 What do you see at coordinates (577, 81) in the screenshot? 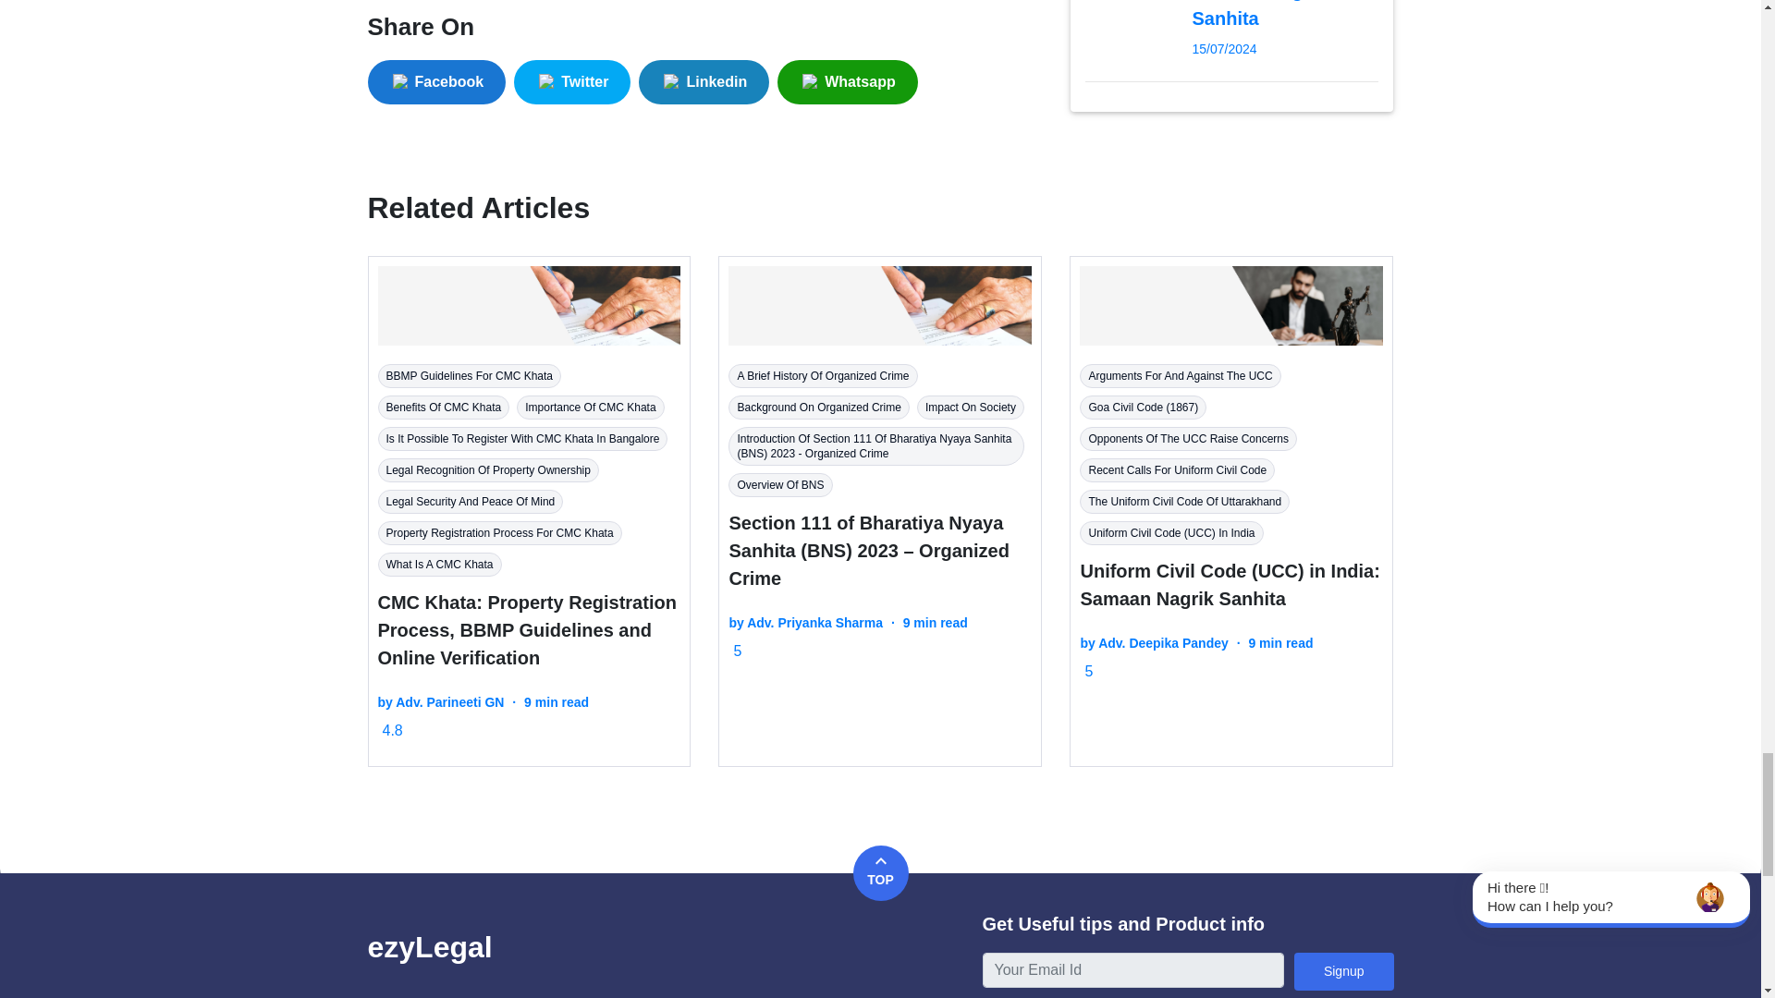
I see `Twitter` at bounding box center [577, 81].